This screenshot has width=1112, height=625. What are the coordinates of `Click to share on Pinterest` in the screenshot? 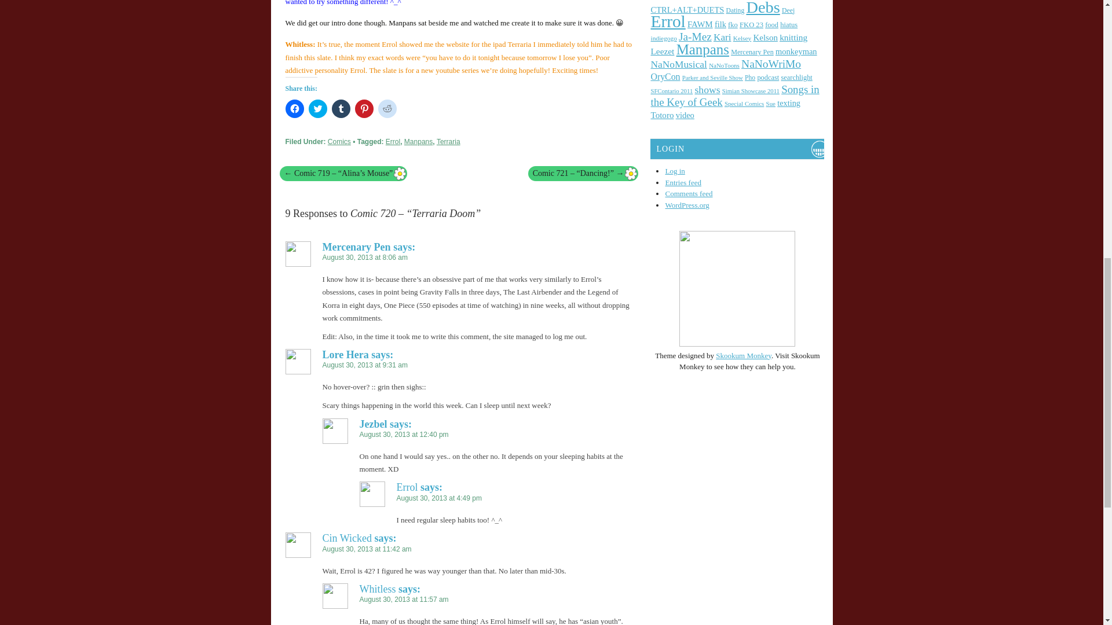 It's located at (364, 109).